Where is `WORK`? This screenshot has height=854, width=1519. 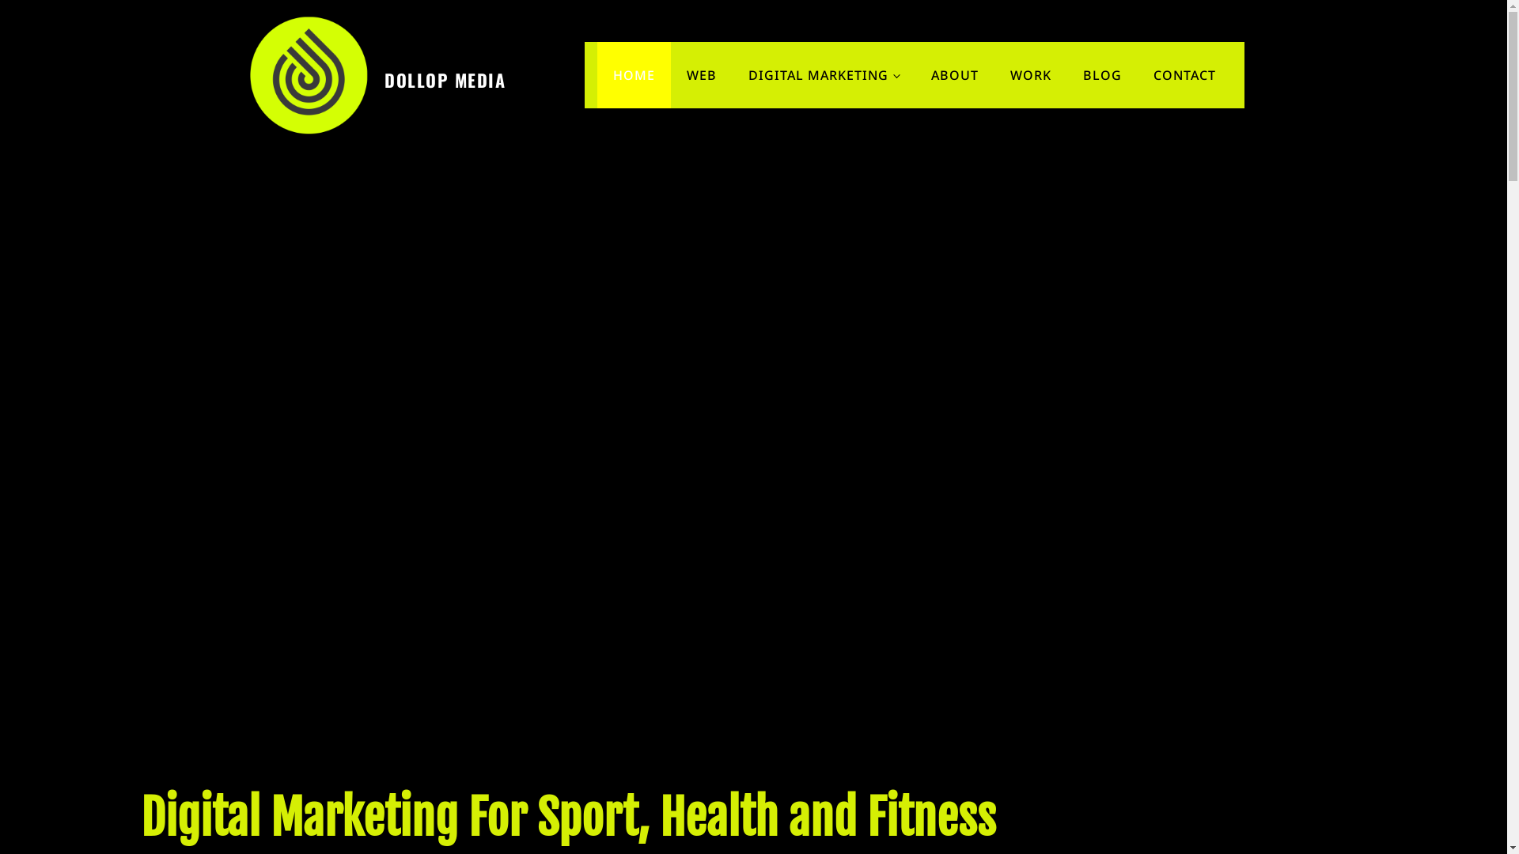 WORK is located at coordinates (1031, 75).